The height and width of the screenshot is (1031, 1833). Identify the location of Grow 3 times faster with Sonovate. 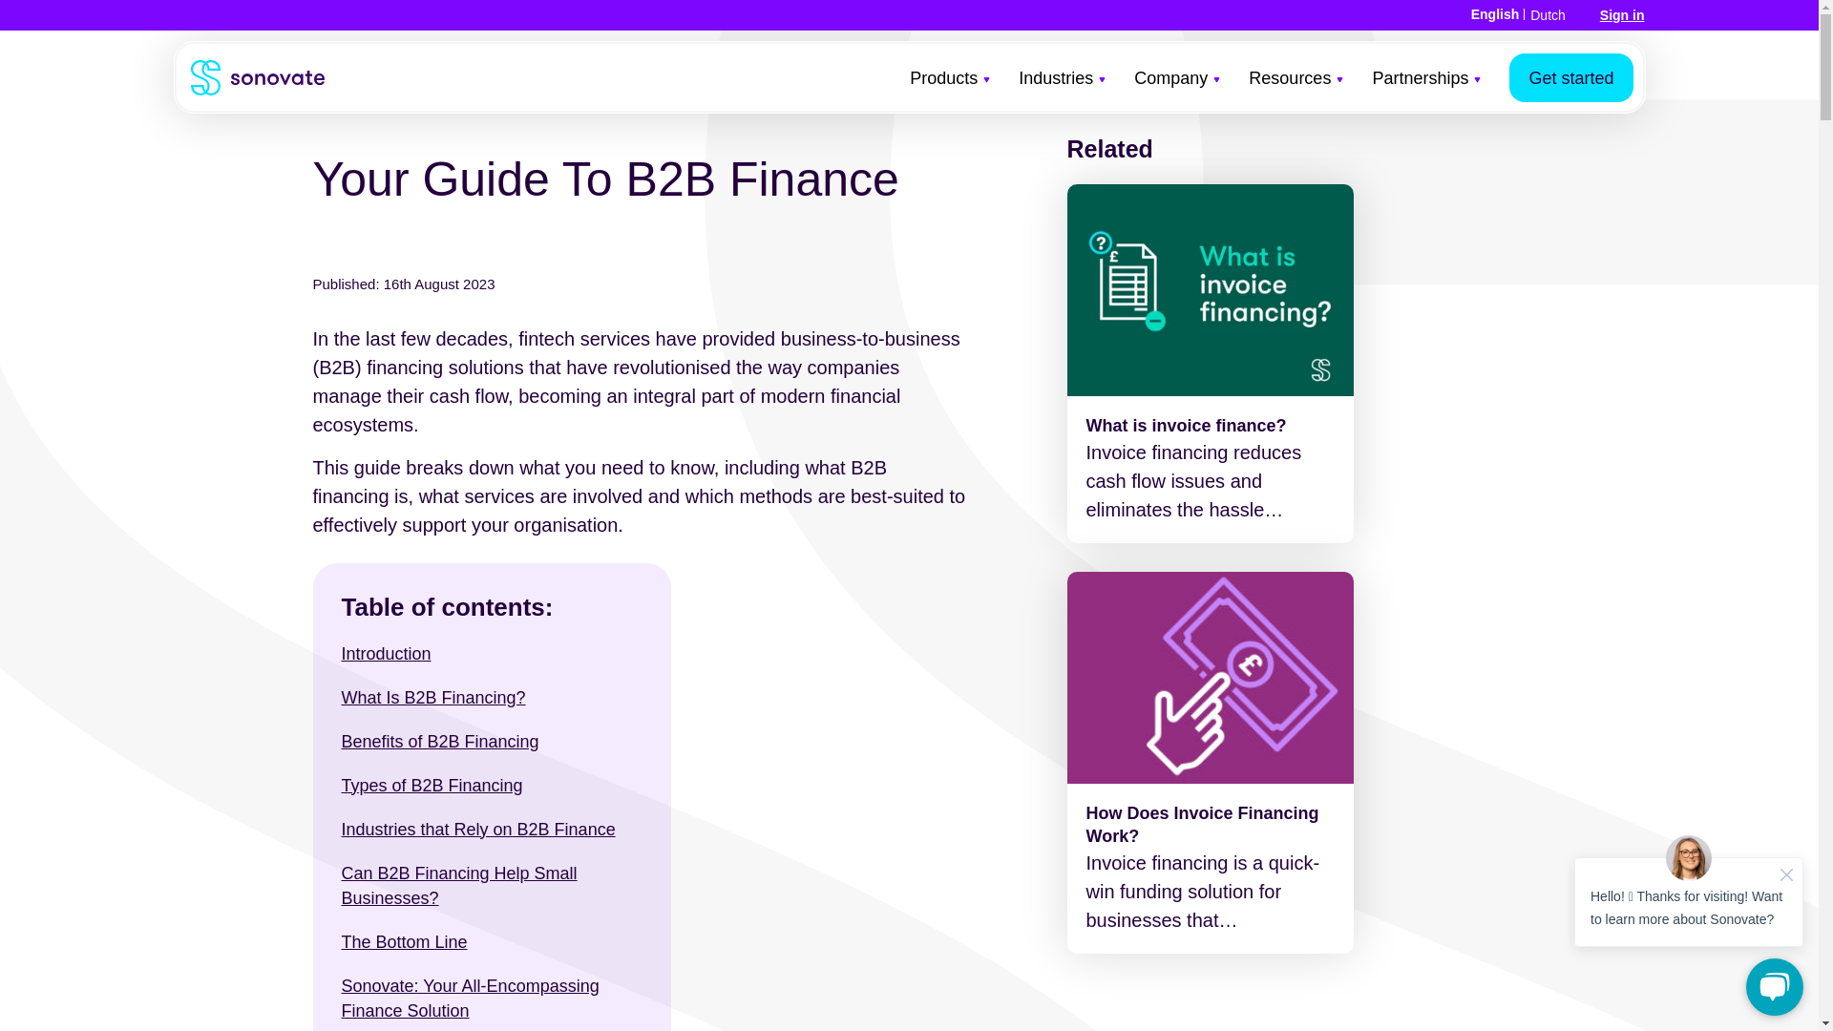
(1211, 678).